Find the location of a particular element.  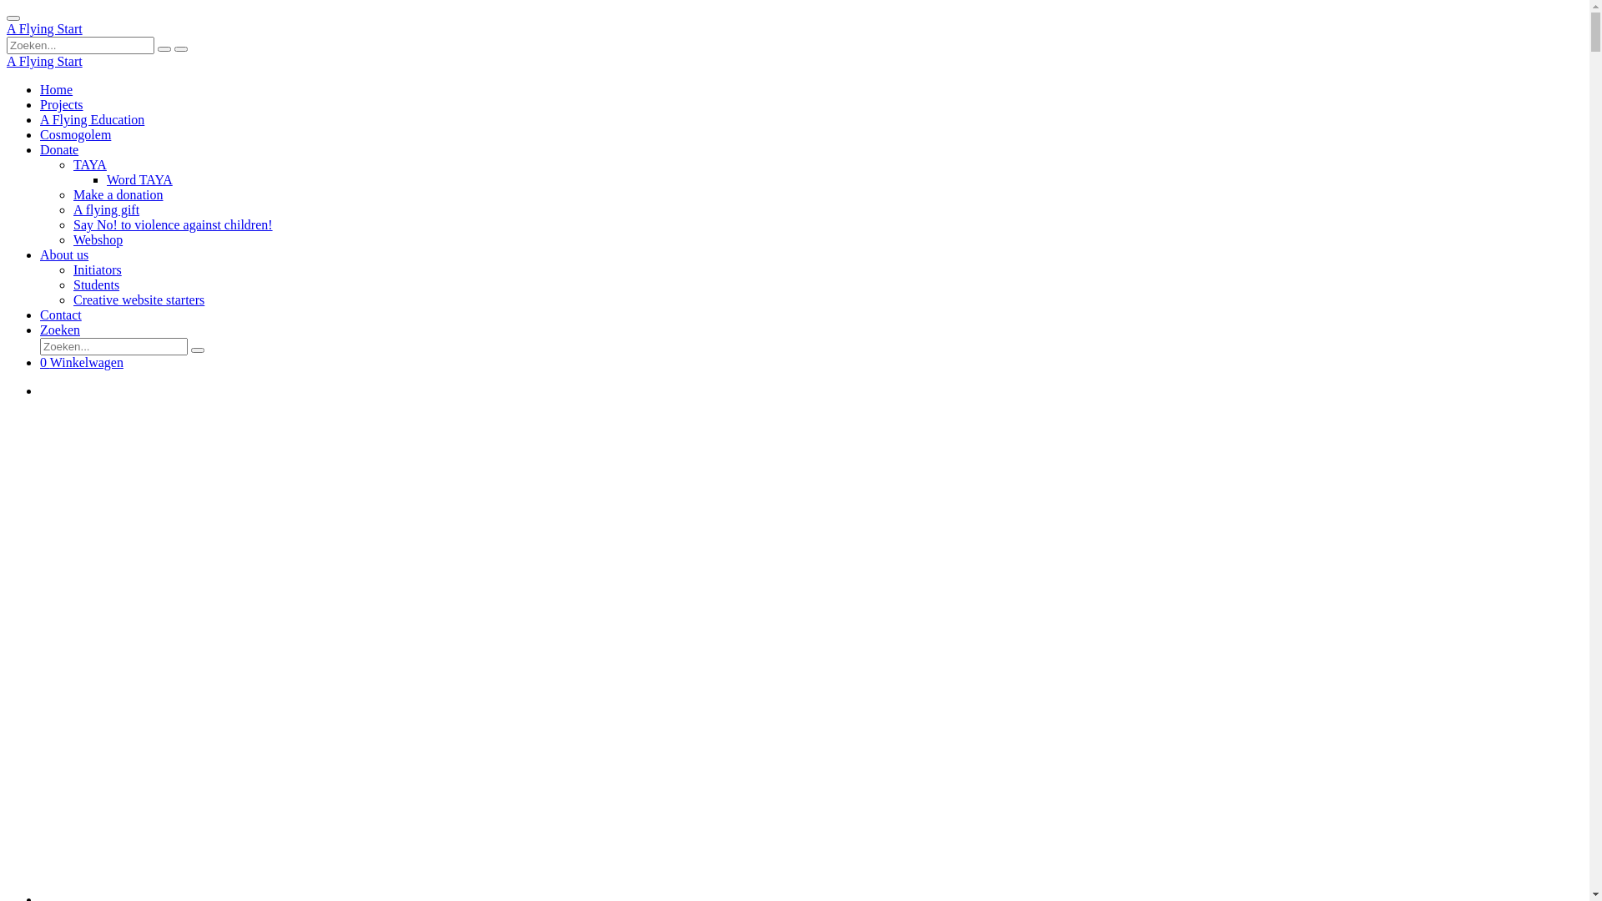

Word TAYA is located at coordinates (140, 180).